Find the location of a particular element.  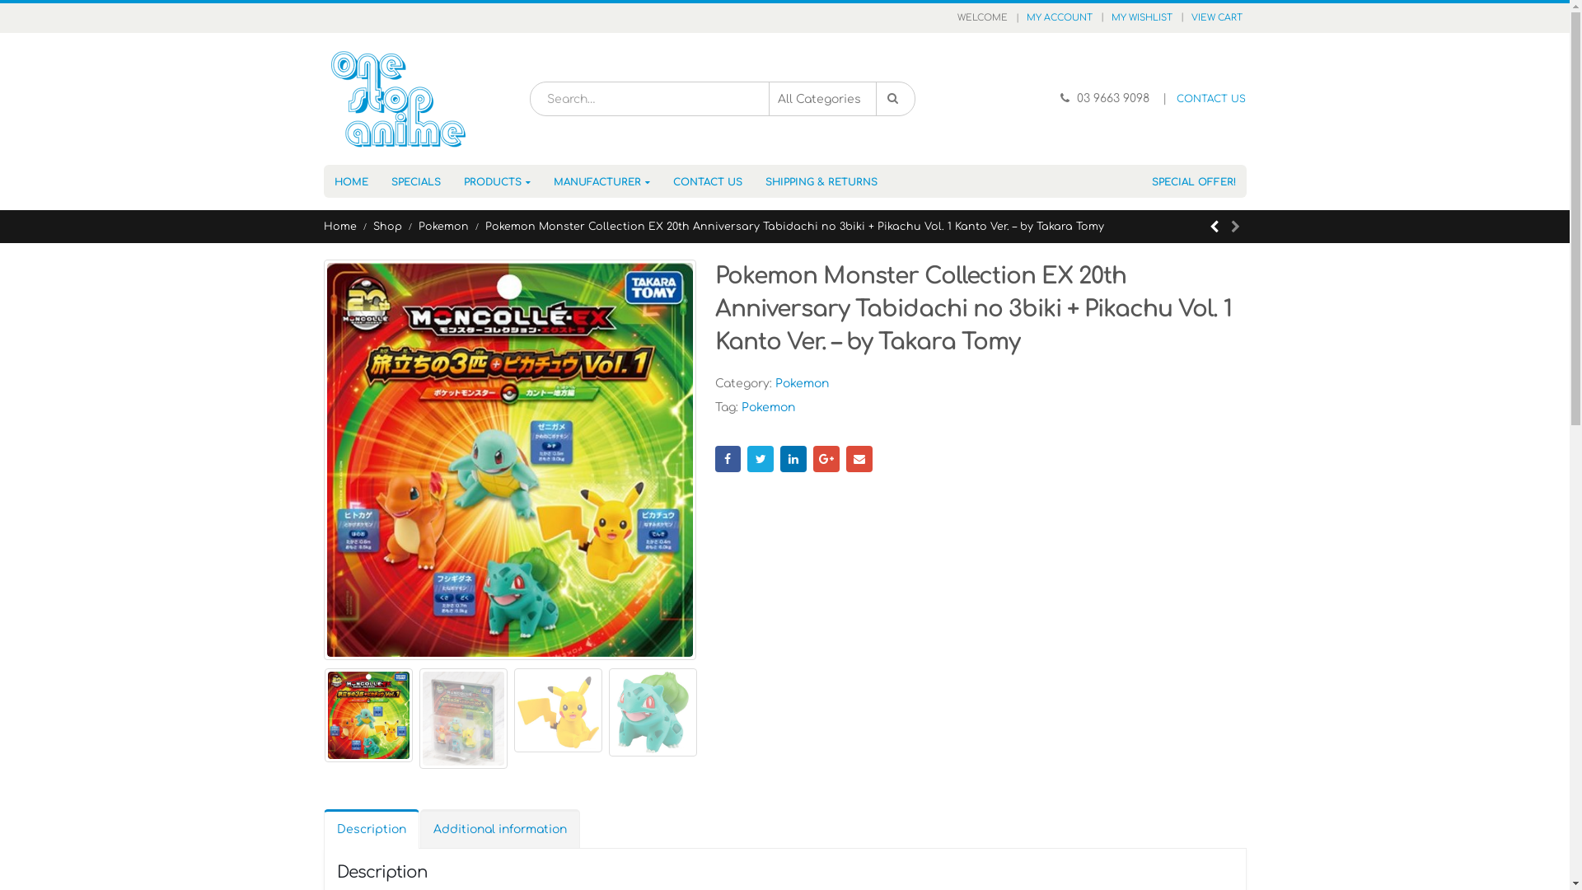

One Stop Anime -  is located at coordinates (397, 99).